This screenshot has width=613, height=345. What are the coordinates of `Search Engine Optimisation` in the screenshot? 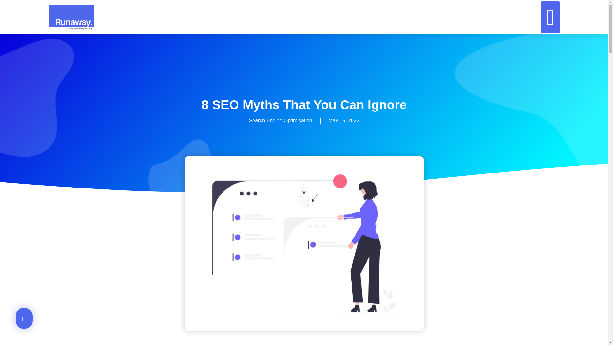 It's located at (280, 120).